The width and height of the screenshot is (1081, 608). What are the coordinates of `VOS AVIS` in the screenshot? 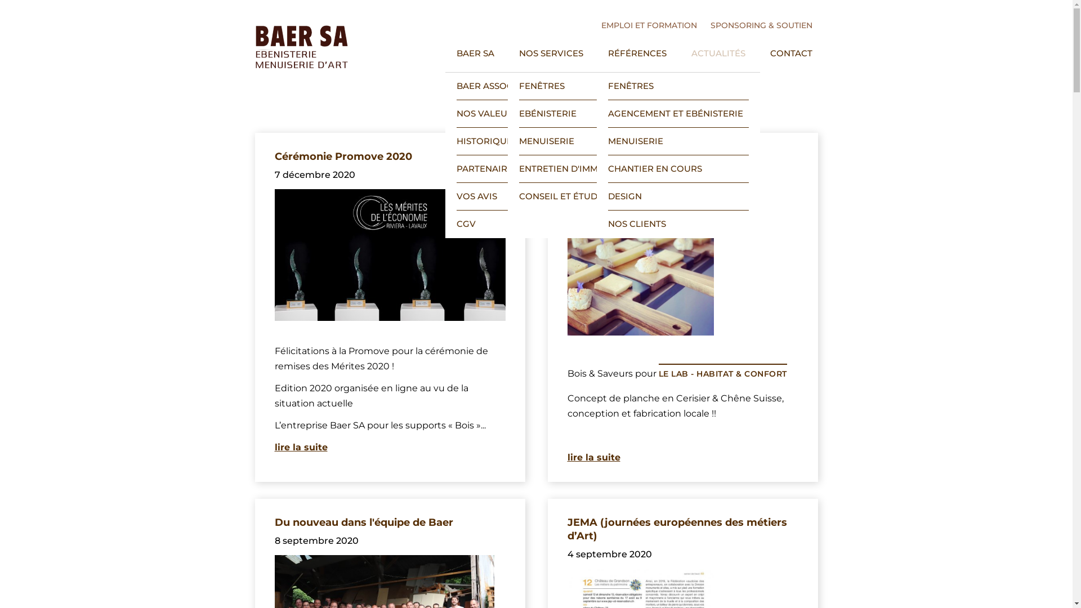 It's located at (526, 196).